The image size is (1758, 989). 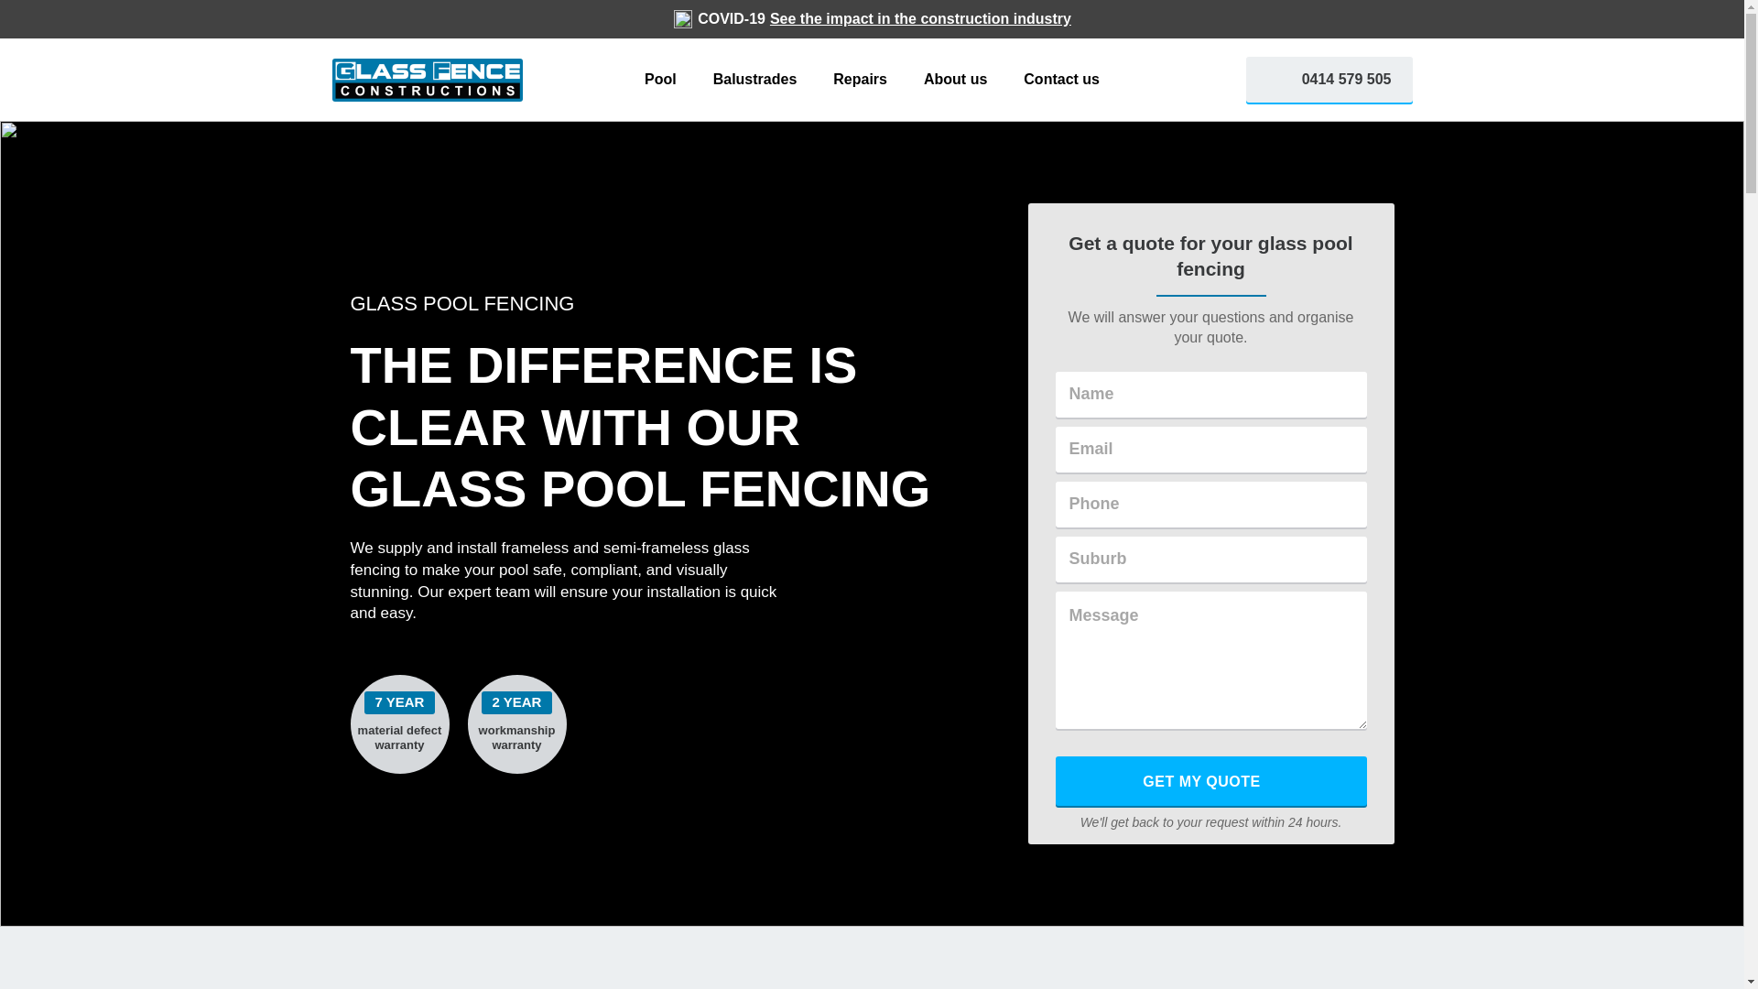 What do you see at coordinates (921, 18) in the screenshot?
I see `See the impact in the construction industry` at bounding box center [921, 18].